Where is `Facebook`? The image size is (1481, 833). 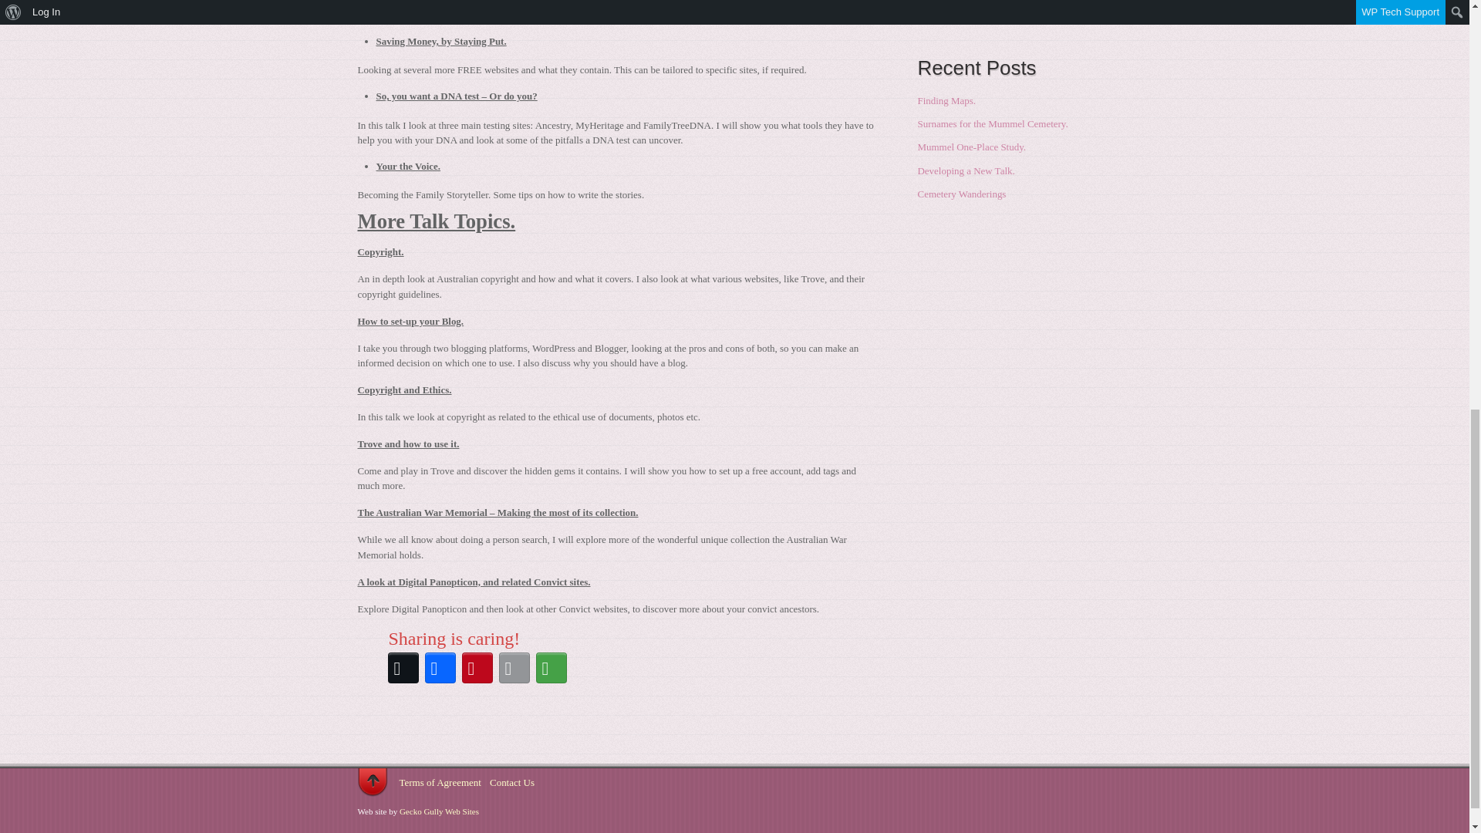
Facebook is located at coordinates (439, 668).